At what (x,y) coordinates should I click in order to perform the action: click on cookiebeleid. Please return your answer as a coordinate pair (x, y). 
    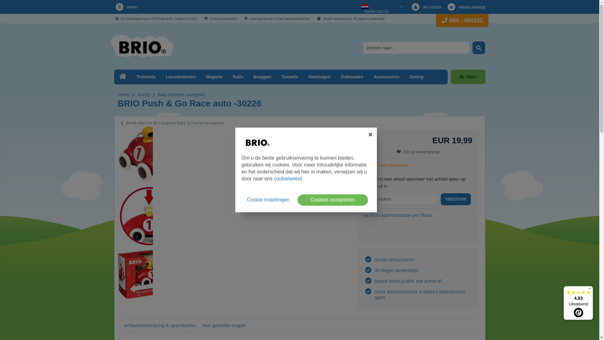
    Looking at the image, I should click on (288, 179).